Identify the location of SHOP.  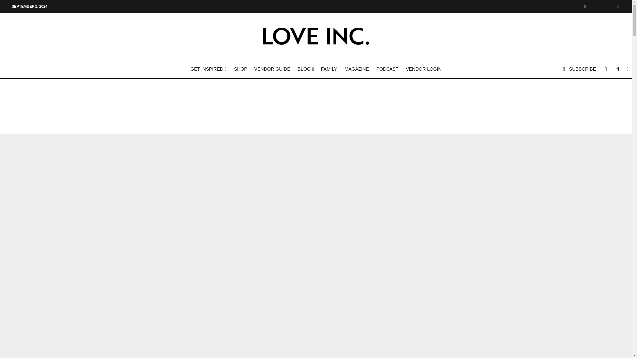
(240, 69).